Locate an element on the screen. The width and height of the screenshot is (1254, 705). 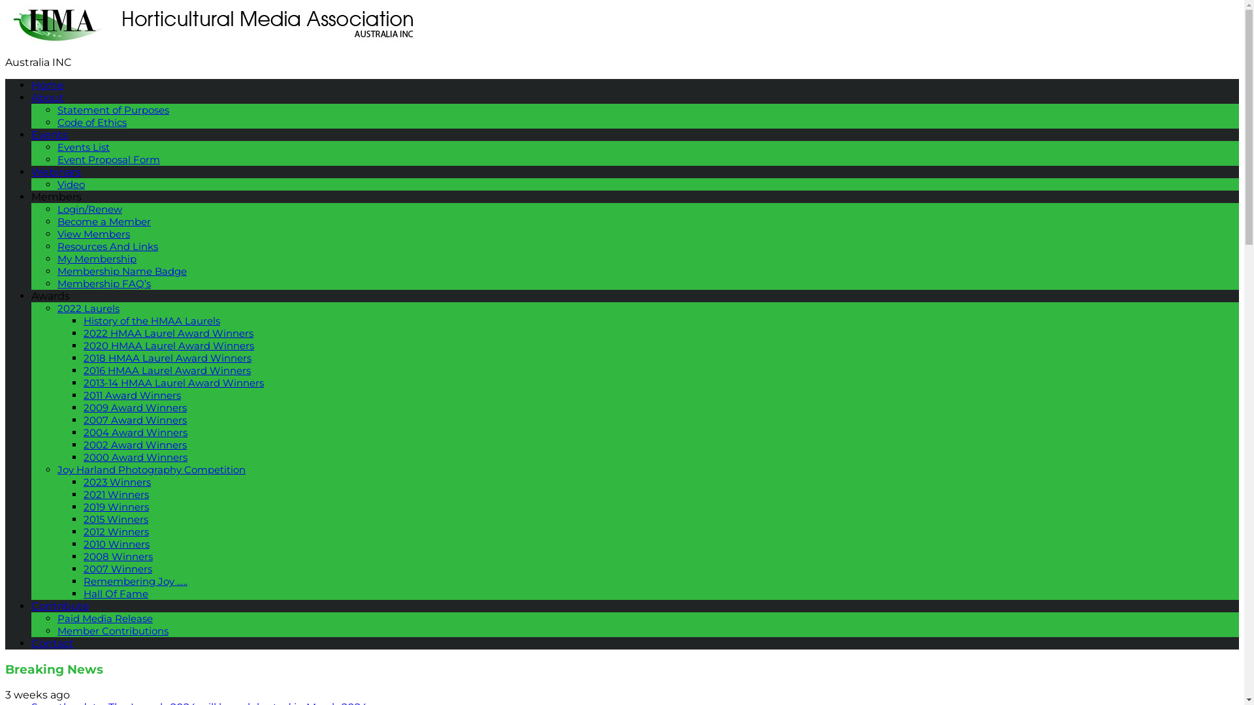
2007 Winners is located at coordinates (118, 569).